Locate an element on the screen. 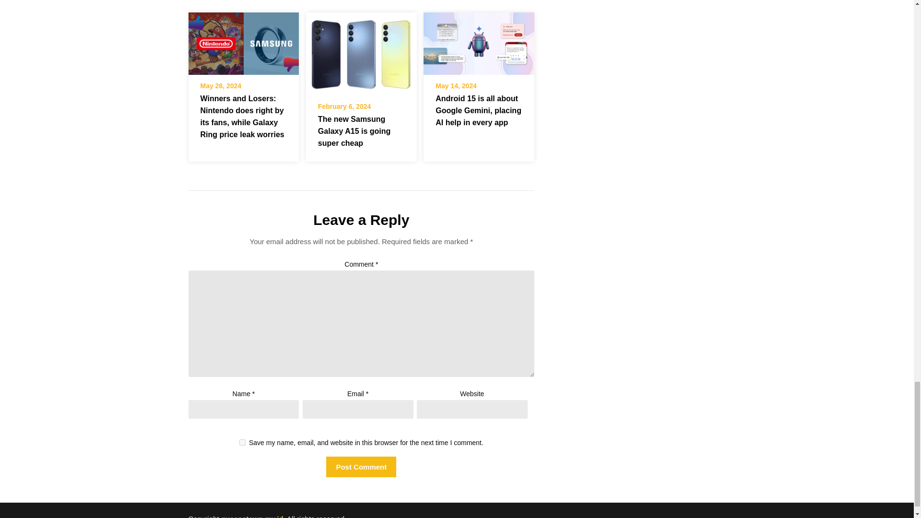 This screenshot has width=921, height=518. The new Samsung Galaxy A15 is going super cheap is located at coordinates (361, 54).